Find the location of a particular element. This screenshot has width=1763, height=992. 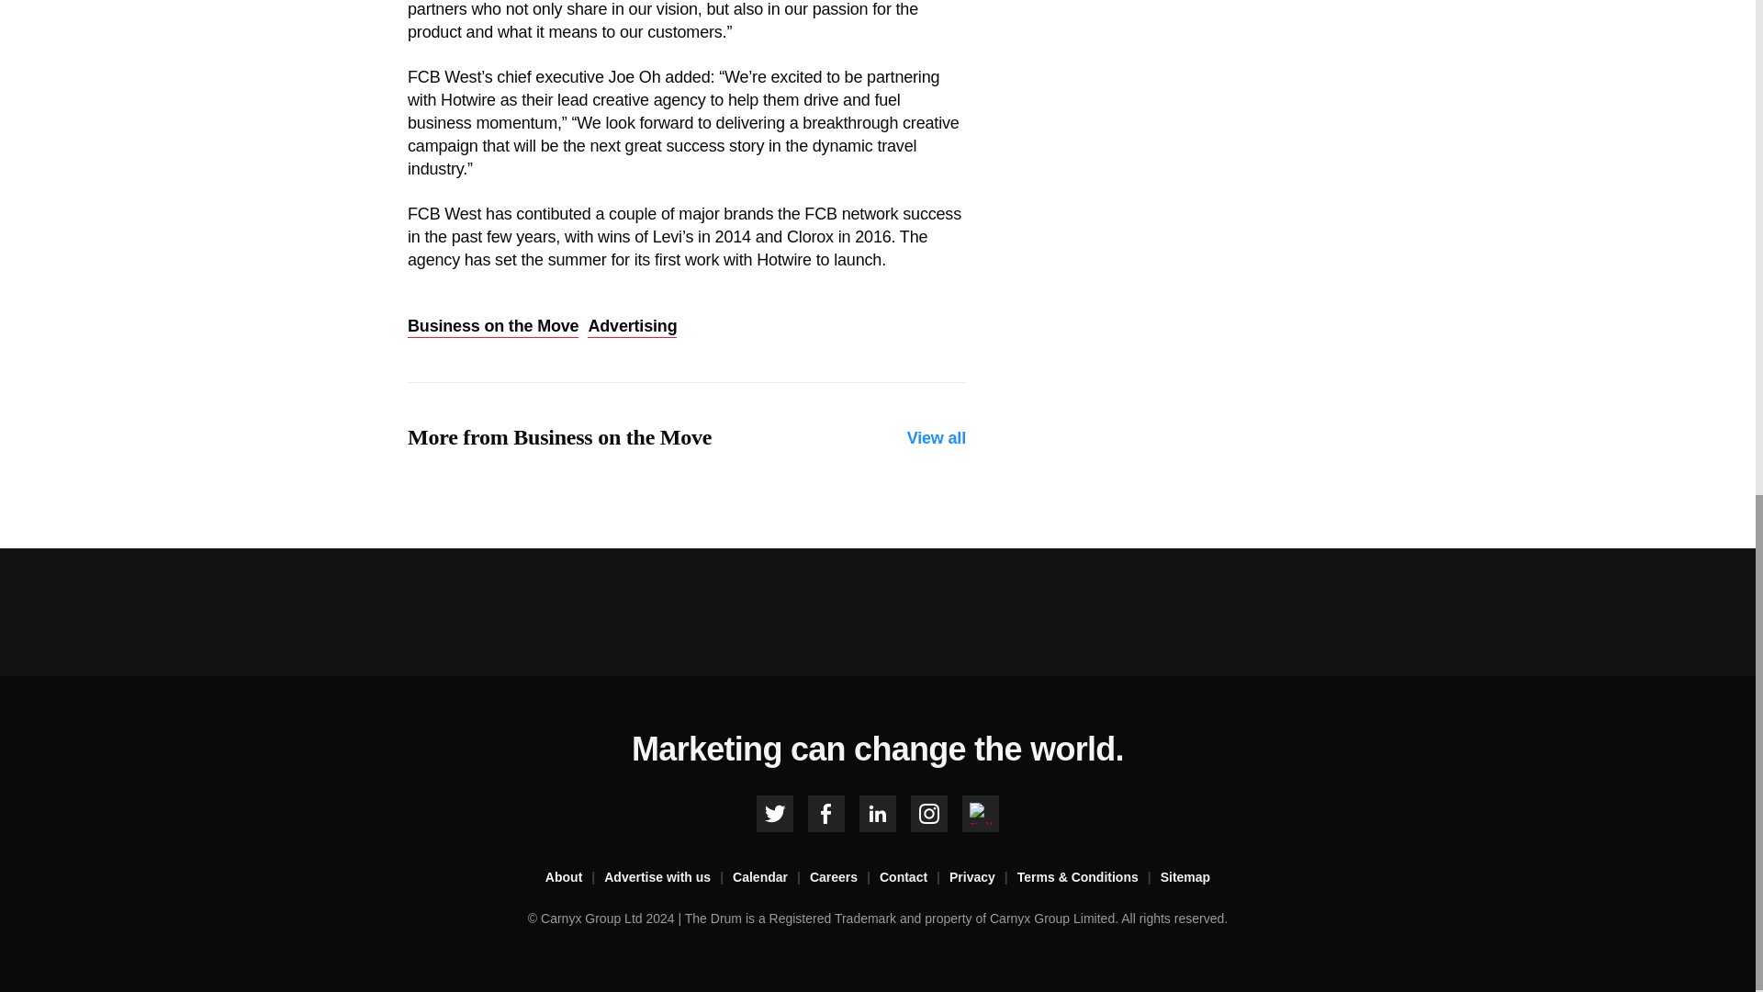

Calendar is located at coordinates (771, 877).